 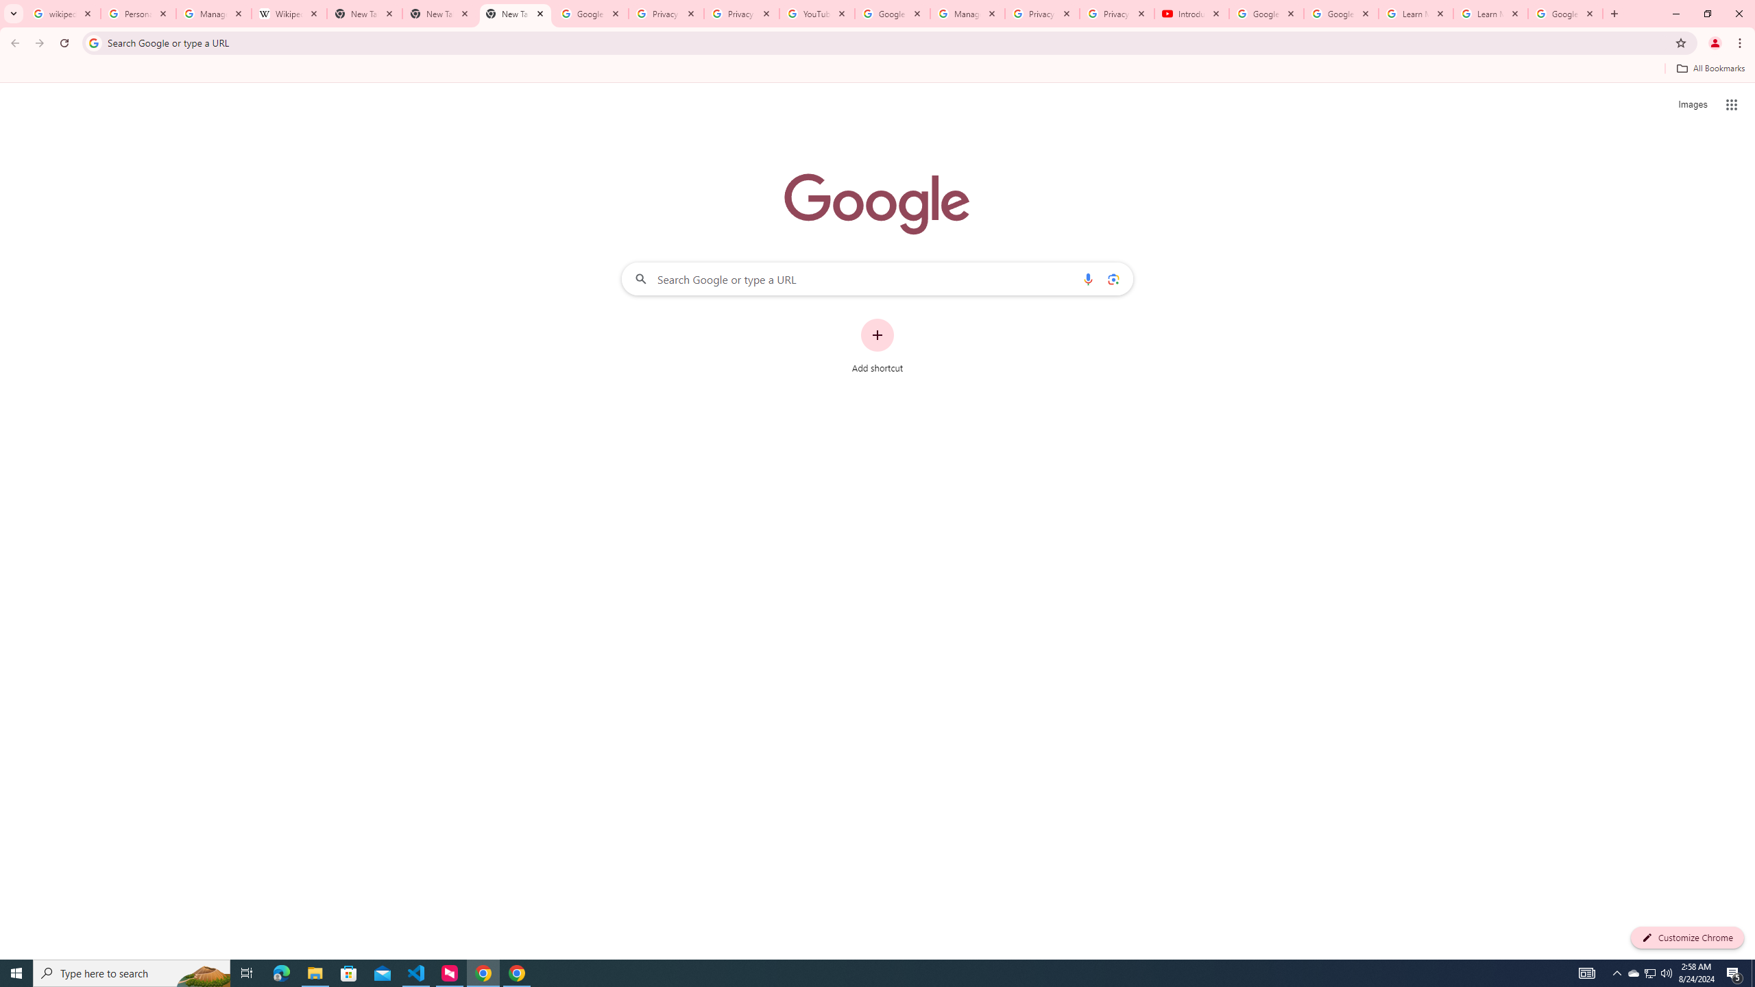 I want to click on Personalization & Google Search results - Google Search Help, so click(x=138, y=14).